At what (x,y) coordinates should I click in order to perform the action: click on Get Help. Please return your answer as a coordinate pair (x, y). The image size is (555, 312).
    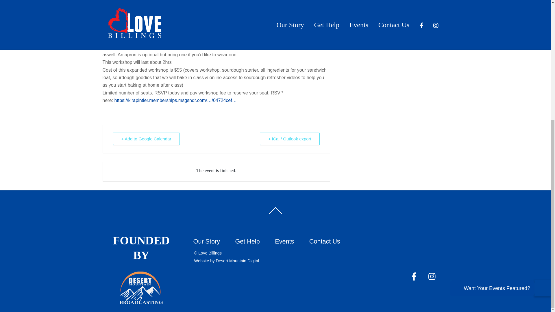
    Looking at the image, I should click on (247, 241).